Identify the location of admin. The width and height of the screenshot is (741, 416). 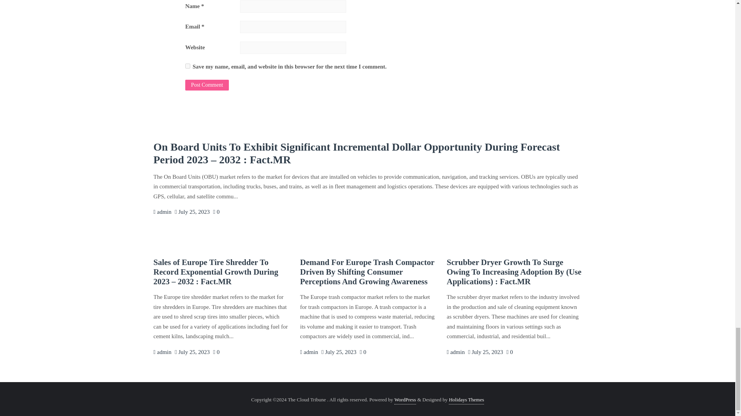
(455, 352).